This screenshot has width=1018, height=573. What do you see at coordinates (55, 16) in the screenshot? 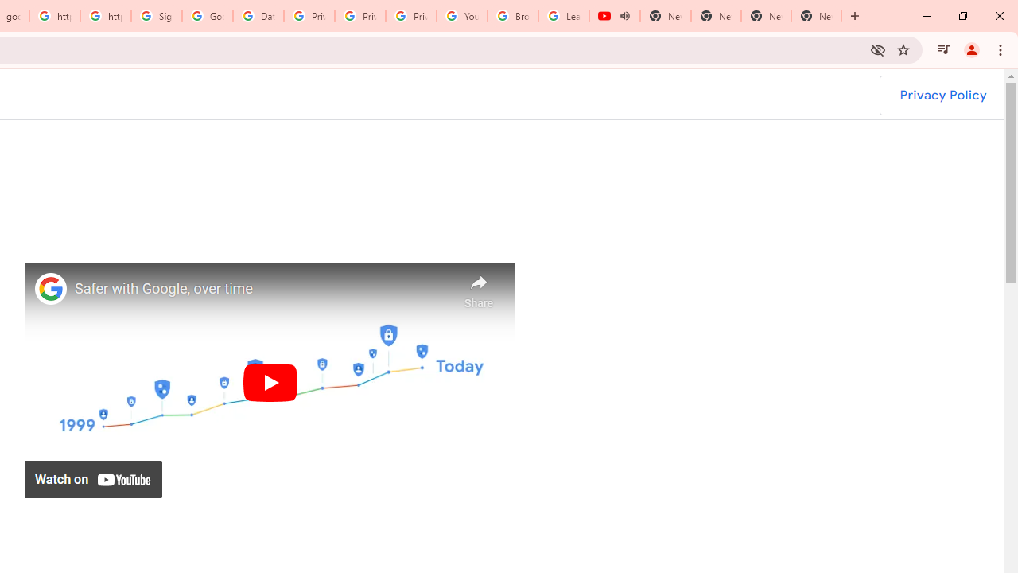
I see `https://scholar.google.com/` at bounding box center [55, 16].